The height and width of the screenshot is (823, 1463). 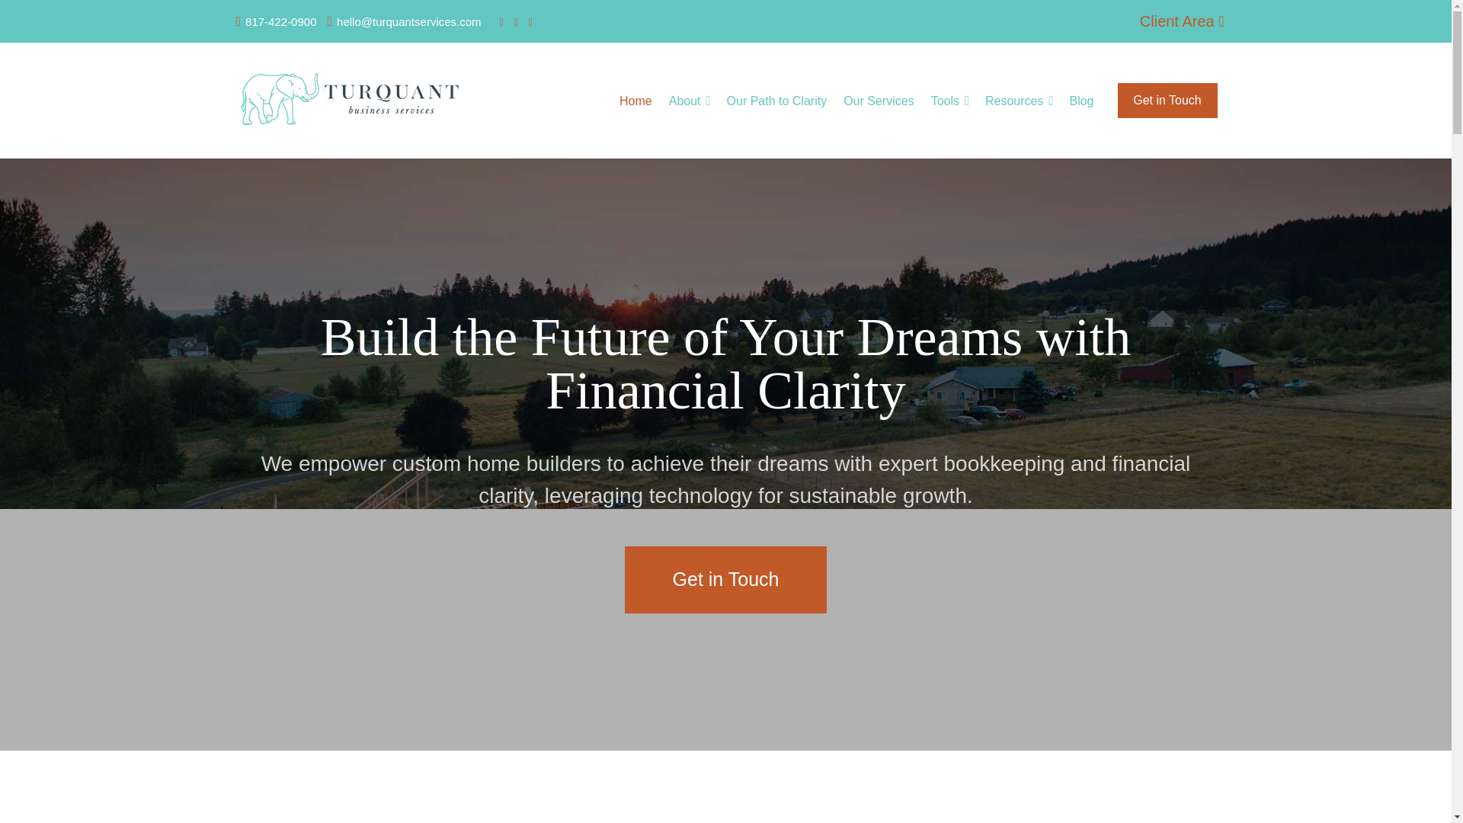 What do you see at coordinates (878, 101) in the screenshot?
I see `Our Services` at bounding box center [878, 101].